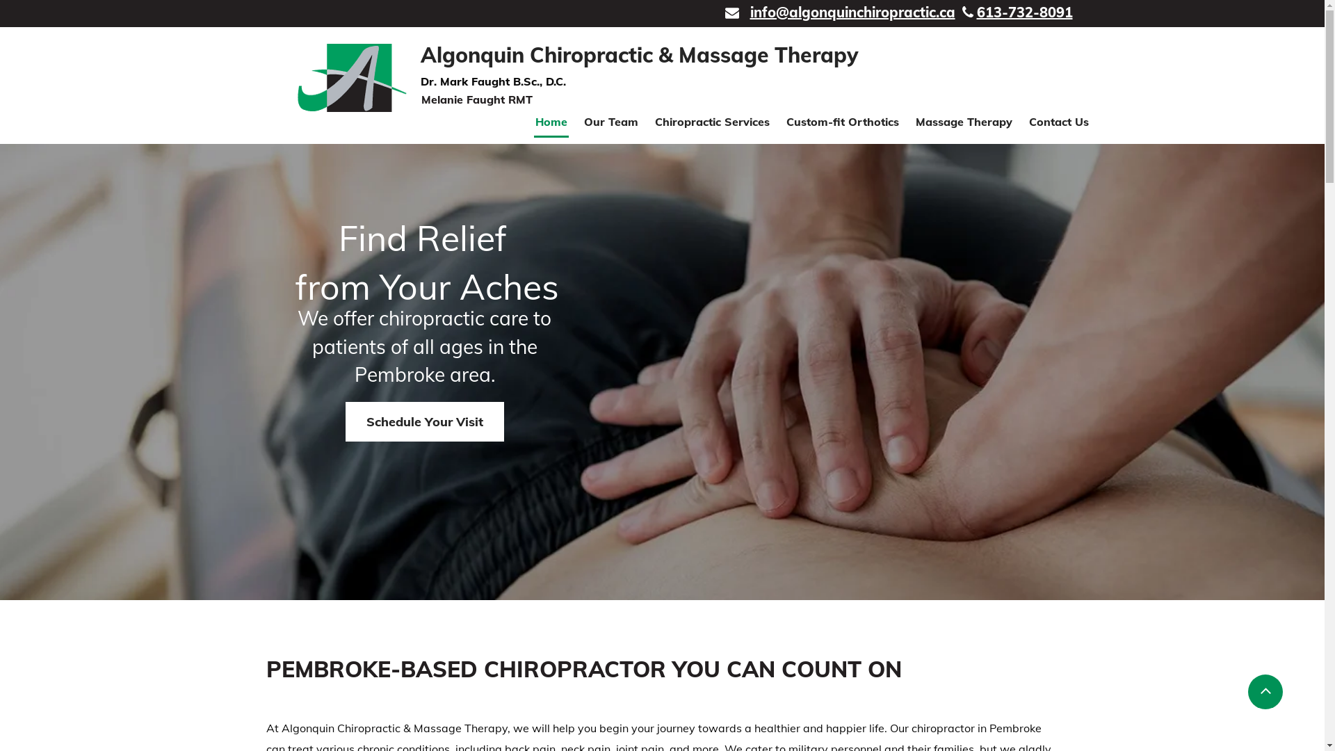 Image resolution: width=1335 pixels, height=751 pixels. Describe the element at coordinates (640, 55) in the screenshot. I see `Algonquin Chiropractic & Massage Therapy` at that location.